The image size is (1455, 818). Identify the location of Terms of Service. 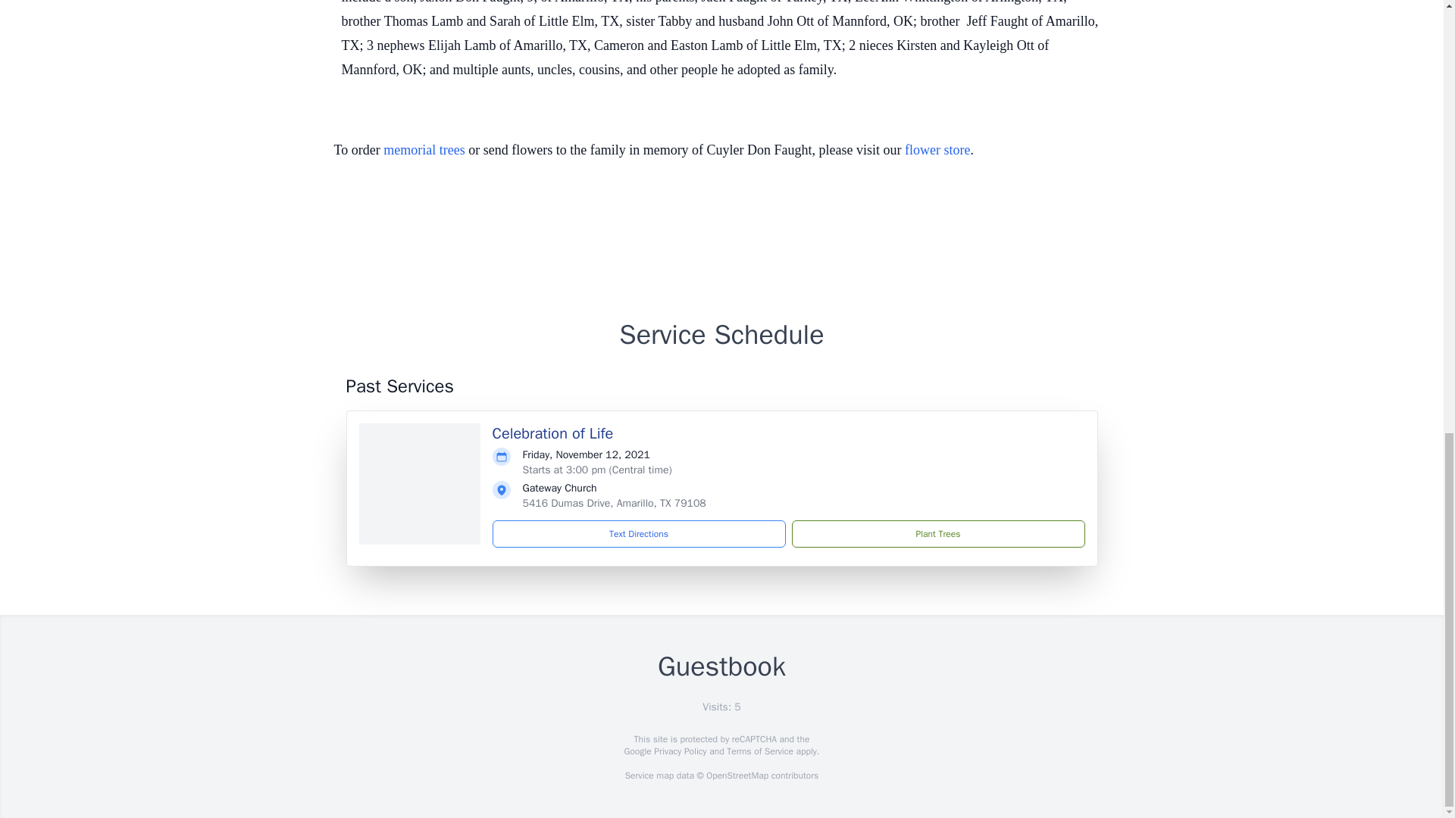
(759, 751).